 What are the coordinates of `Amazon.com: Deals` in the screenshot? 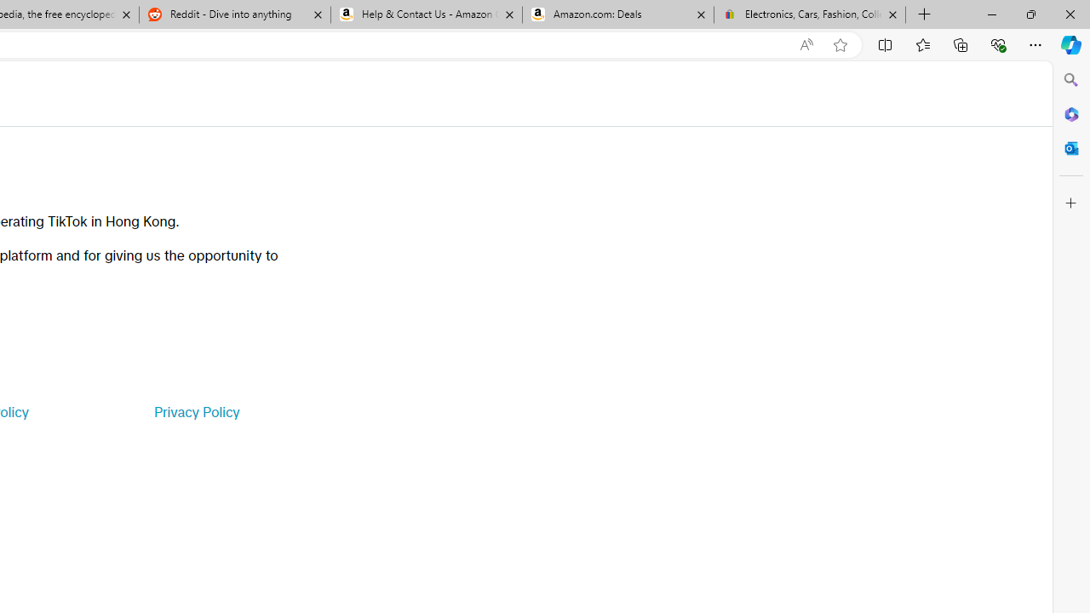 It's located at (618, 15).